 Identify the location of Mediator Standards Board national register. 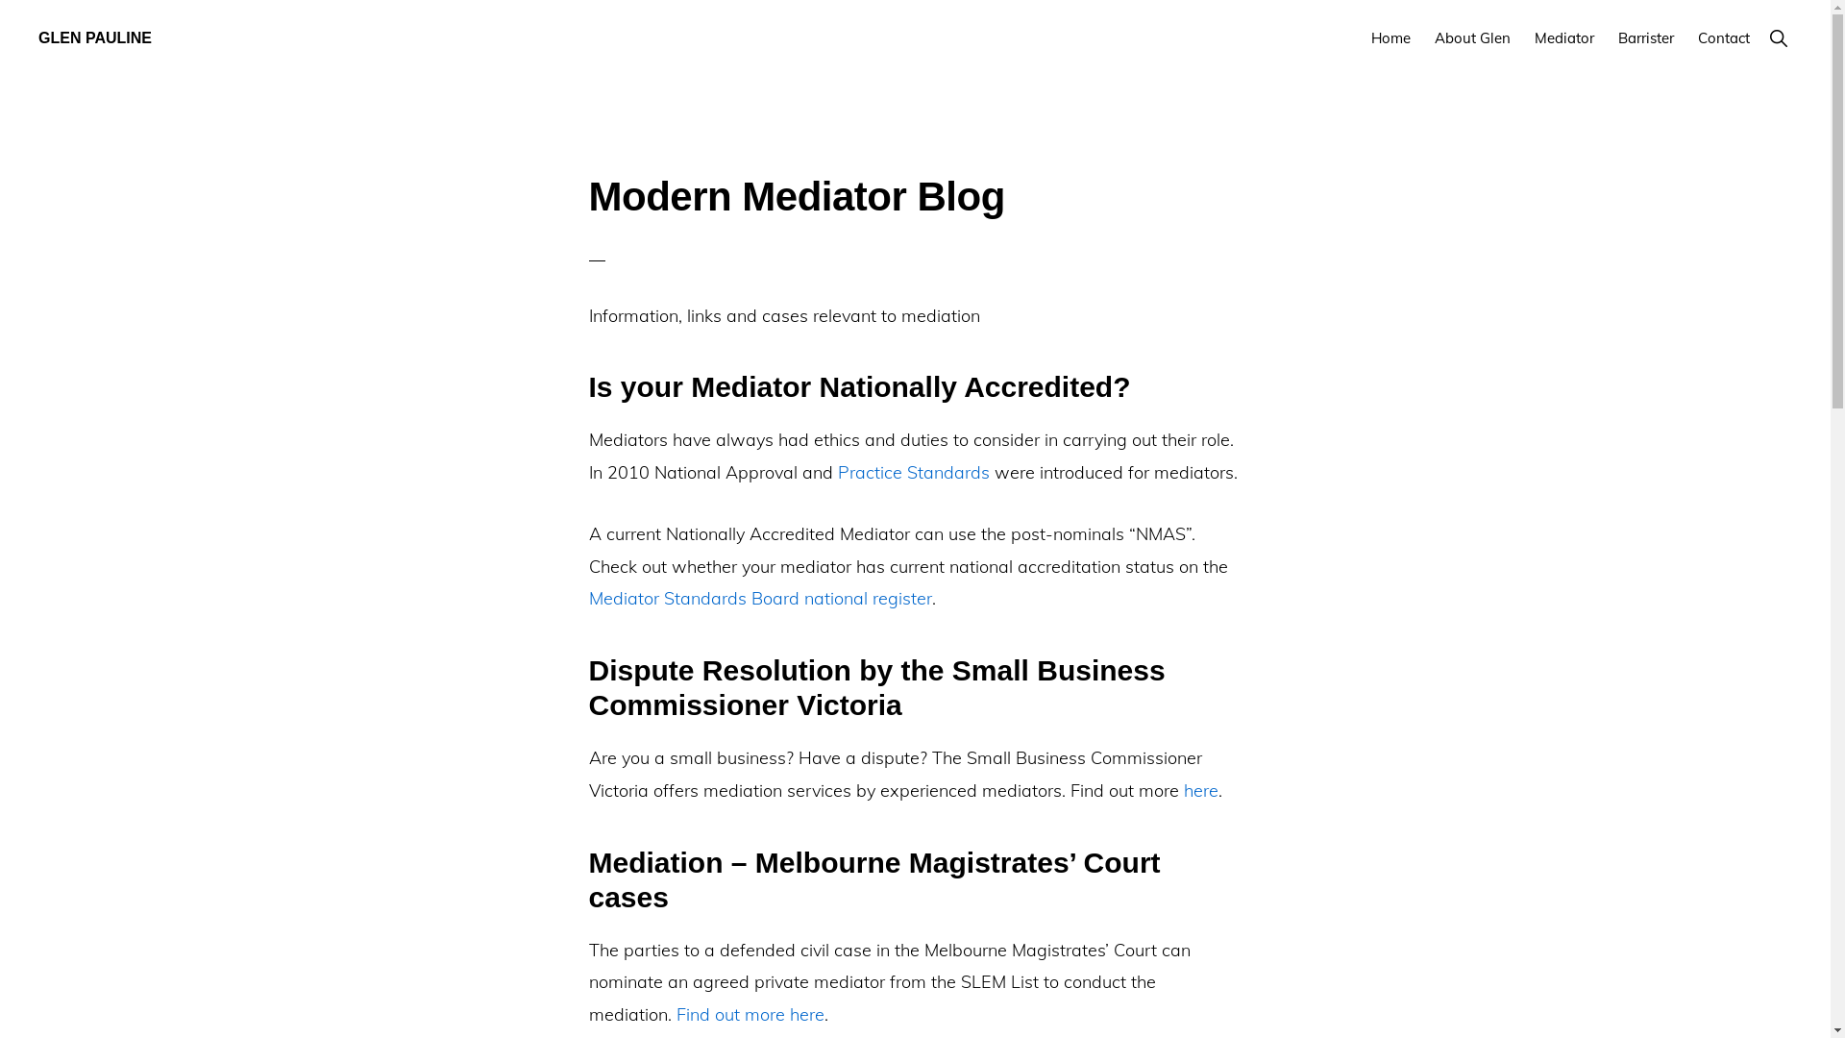
(759, 598).